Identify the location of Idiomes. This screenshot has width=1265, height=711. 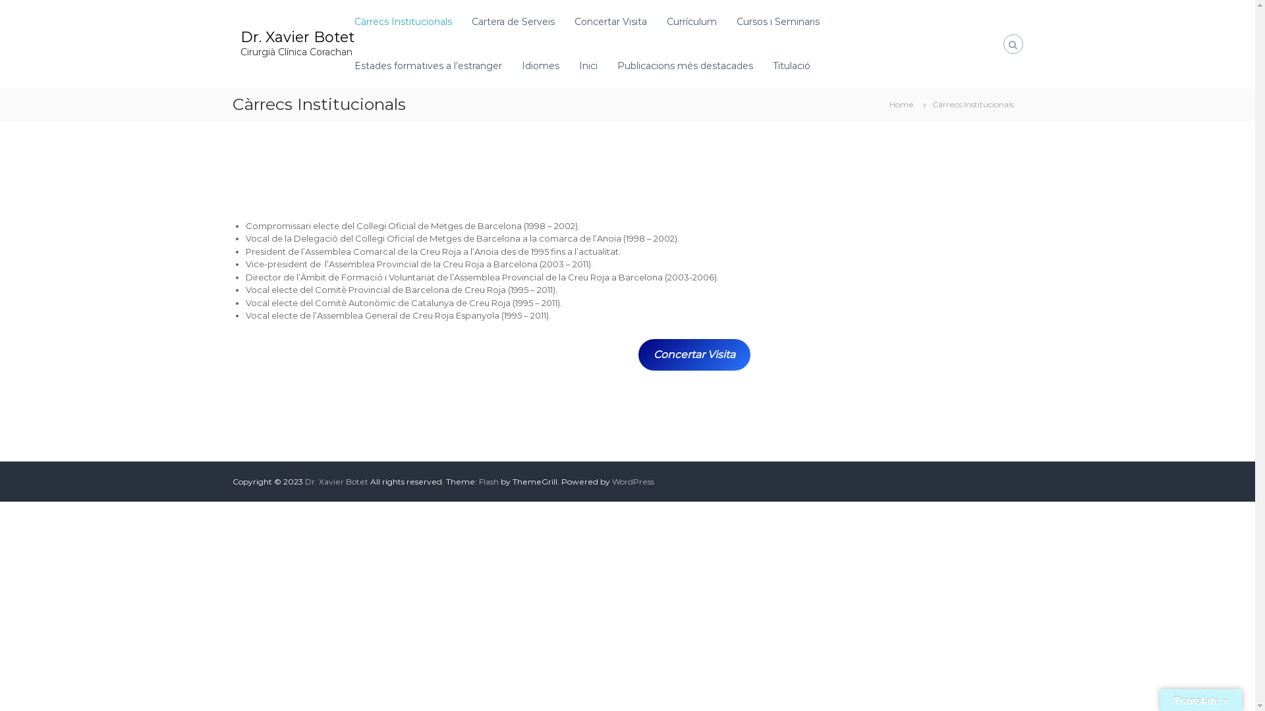
(540, 66).